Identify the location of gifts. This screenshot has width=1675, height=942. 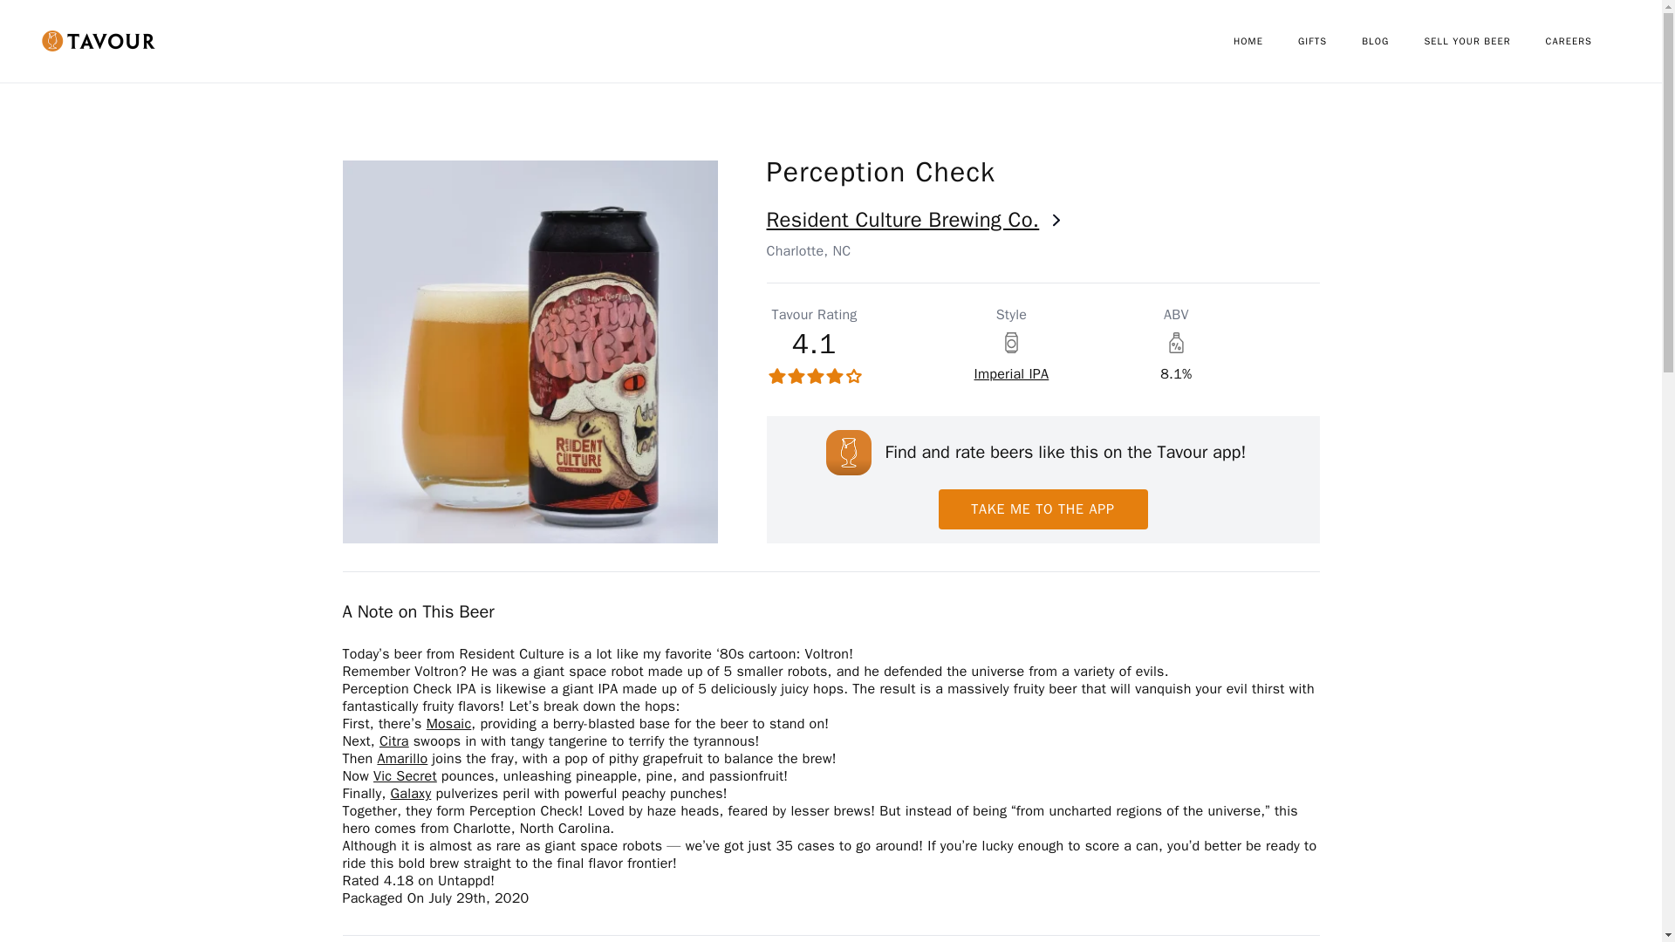
(1330, 41).